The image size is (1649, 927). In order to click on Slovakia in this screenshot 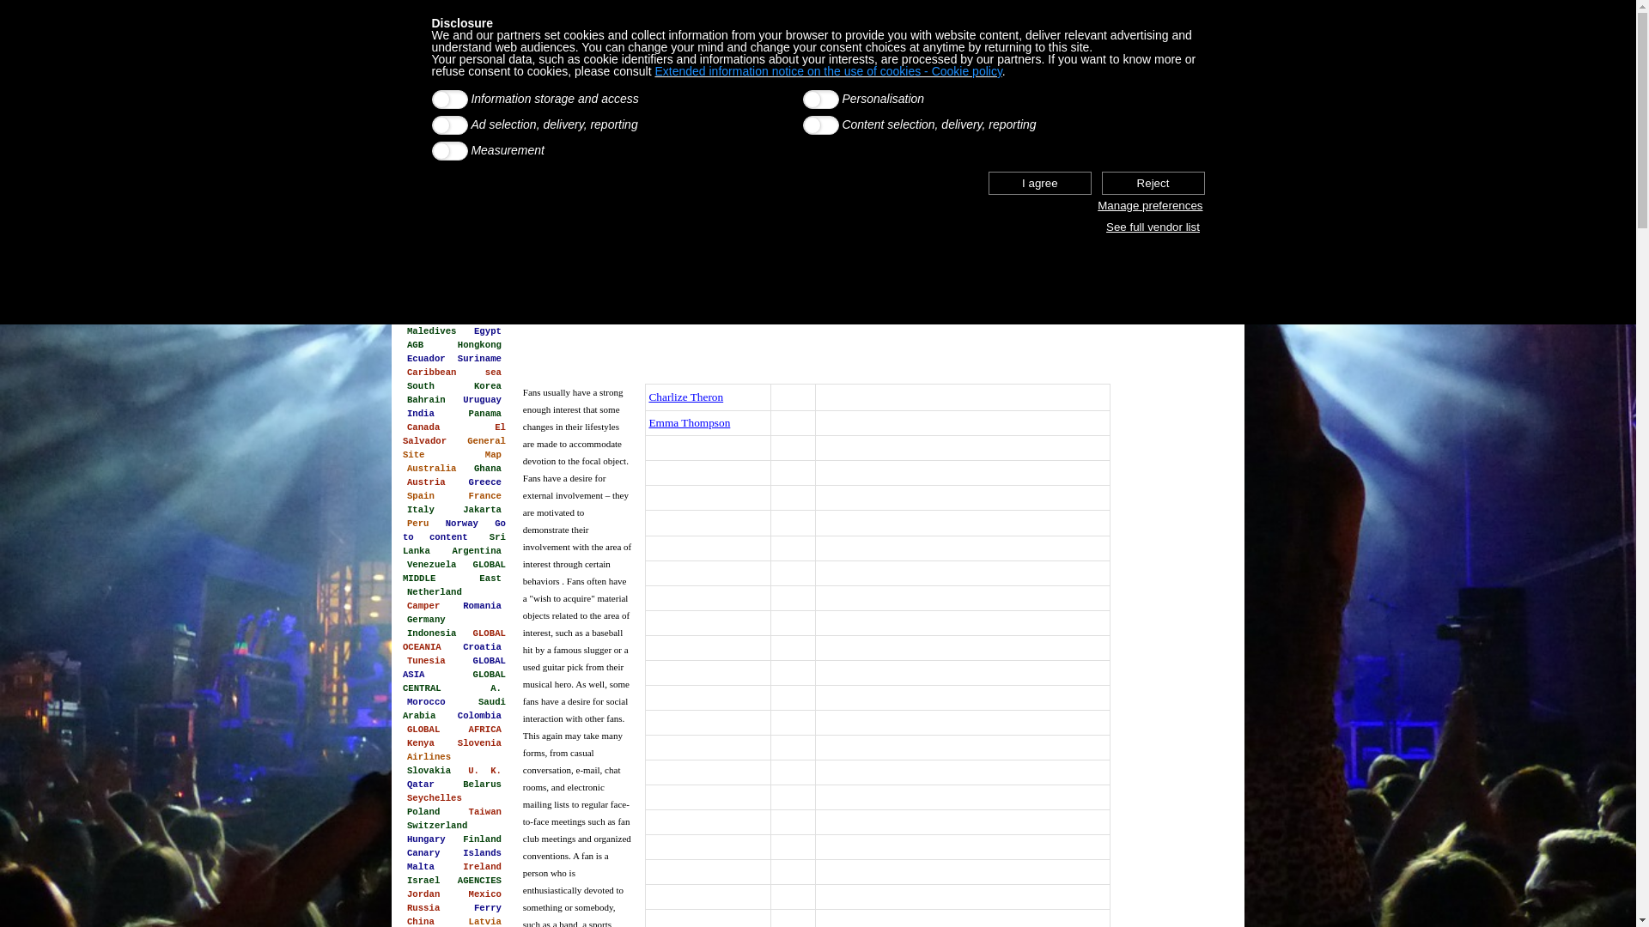, I will do `click(429, 771)`.